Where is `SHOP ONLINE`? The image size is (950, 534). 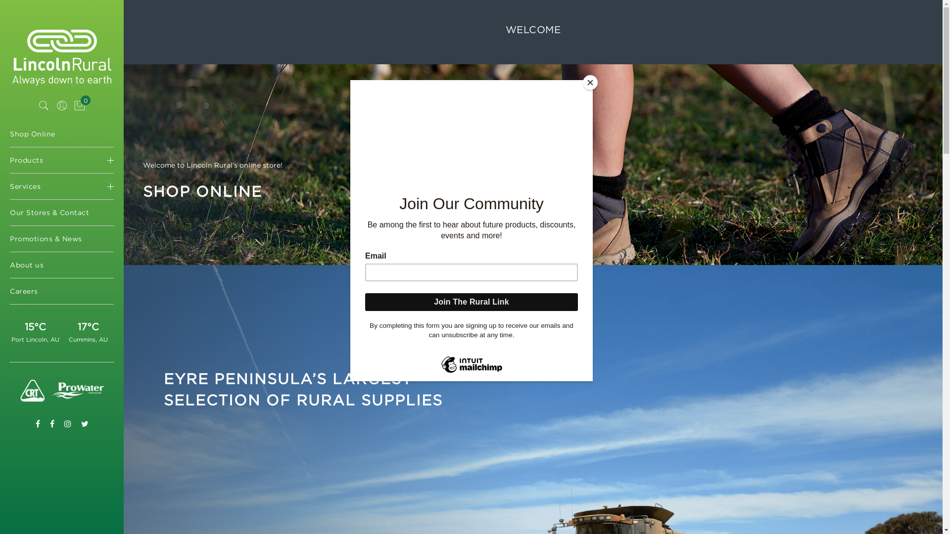
SHOP ONLINE is located at coordinates (203, 191).